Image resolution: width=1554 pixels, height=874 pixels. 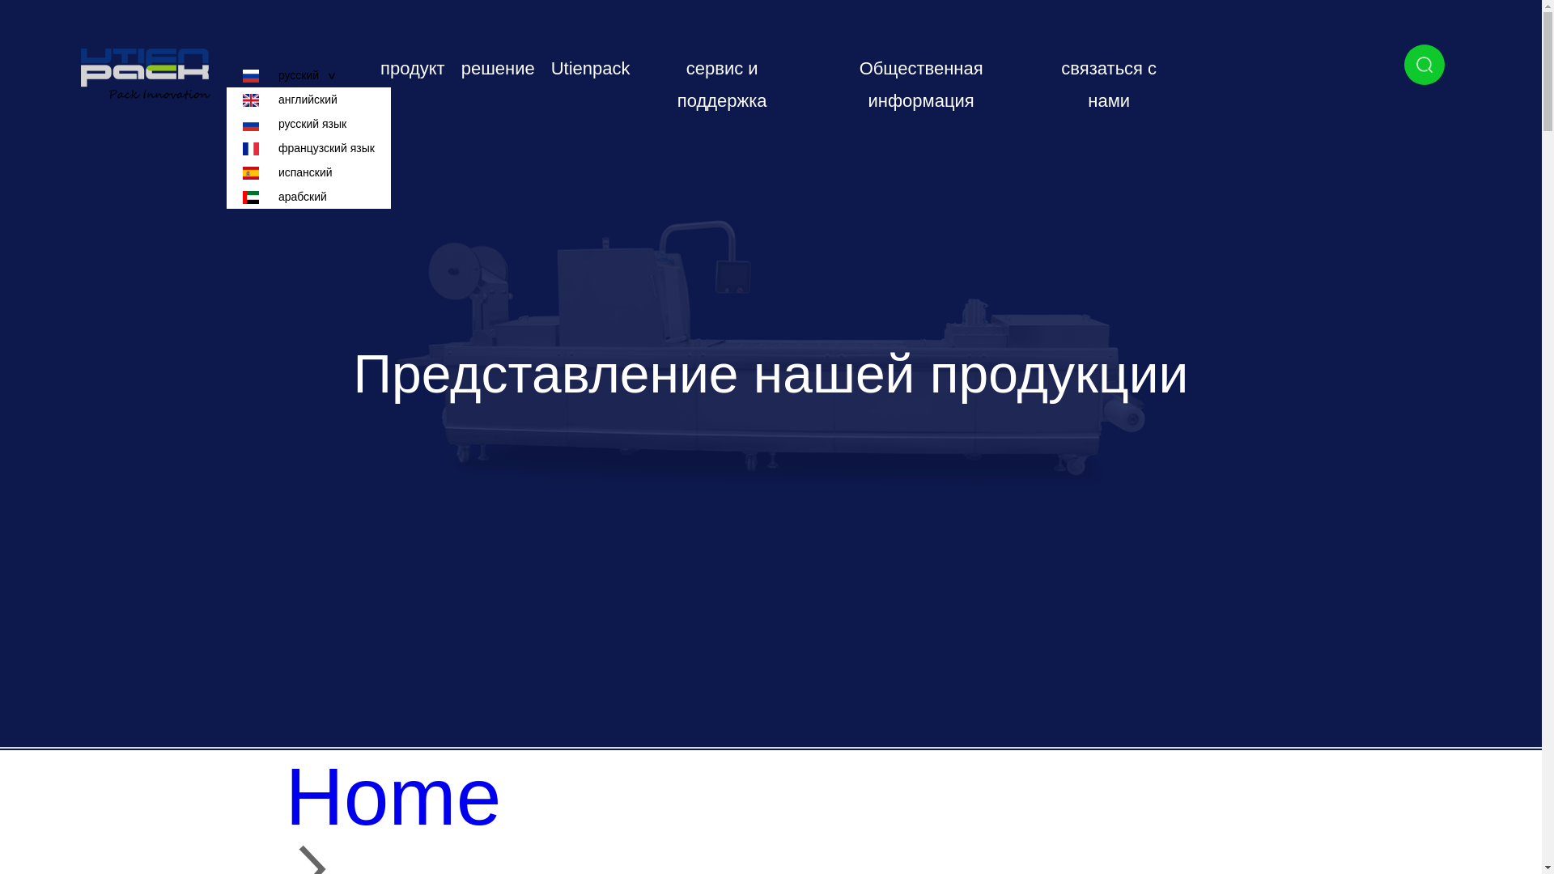 I want to click on thermoforming machine for food, so click(x=770, y=796).